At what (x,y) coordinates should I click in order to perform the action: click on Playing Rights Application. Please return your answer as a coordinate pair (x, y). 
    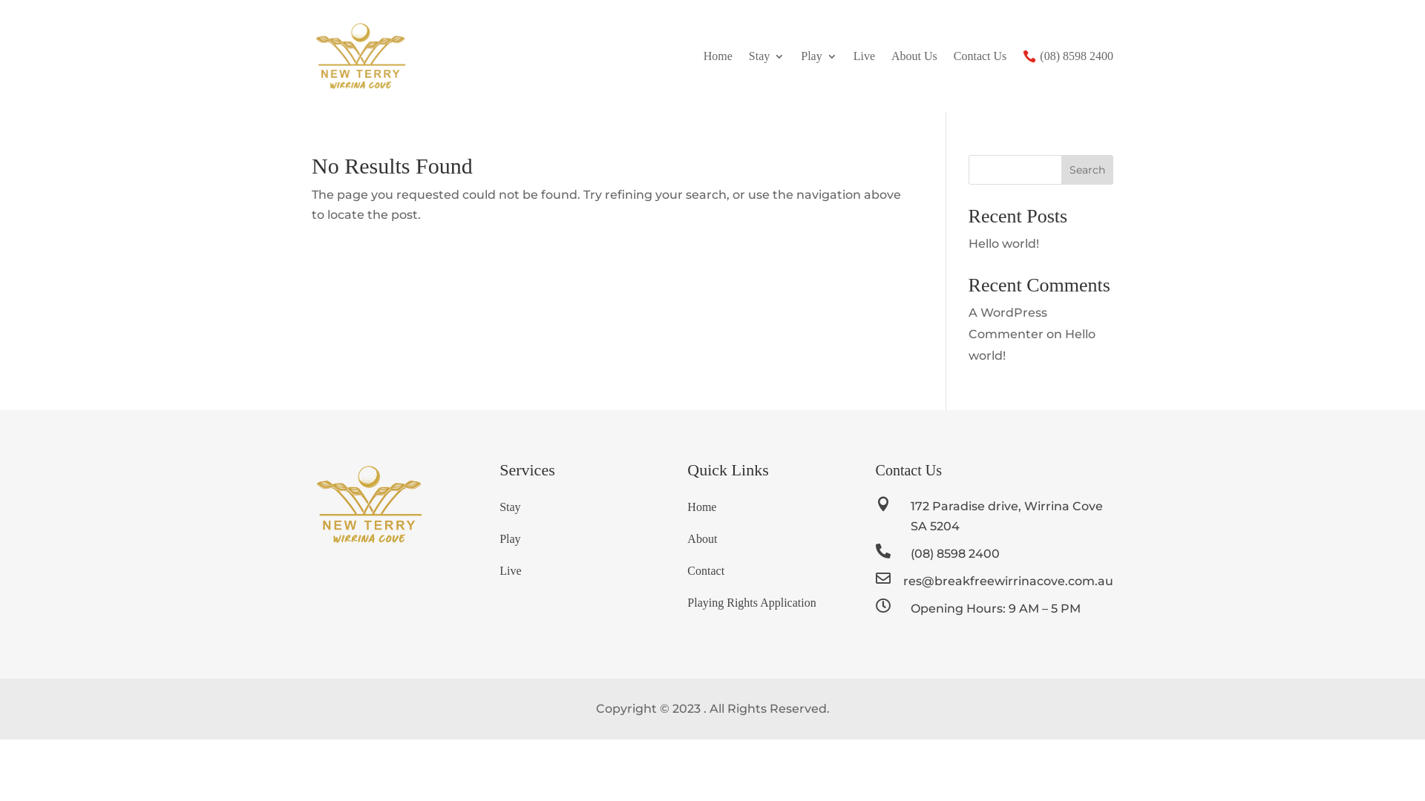
    Looking at the image, I should click on (751, 602).